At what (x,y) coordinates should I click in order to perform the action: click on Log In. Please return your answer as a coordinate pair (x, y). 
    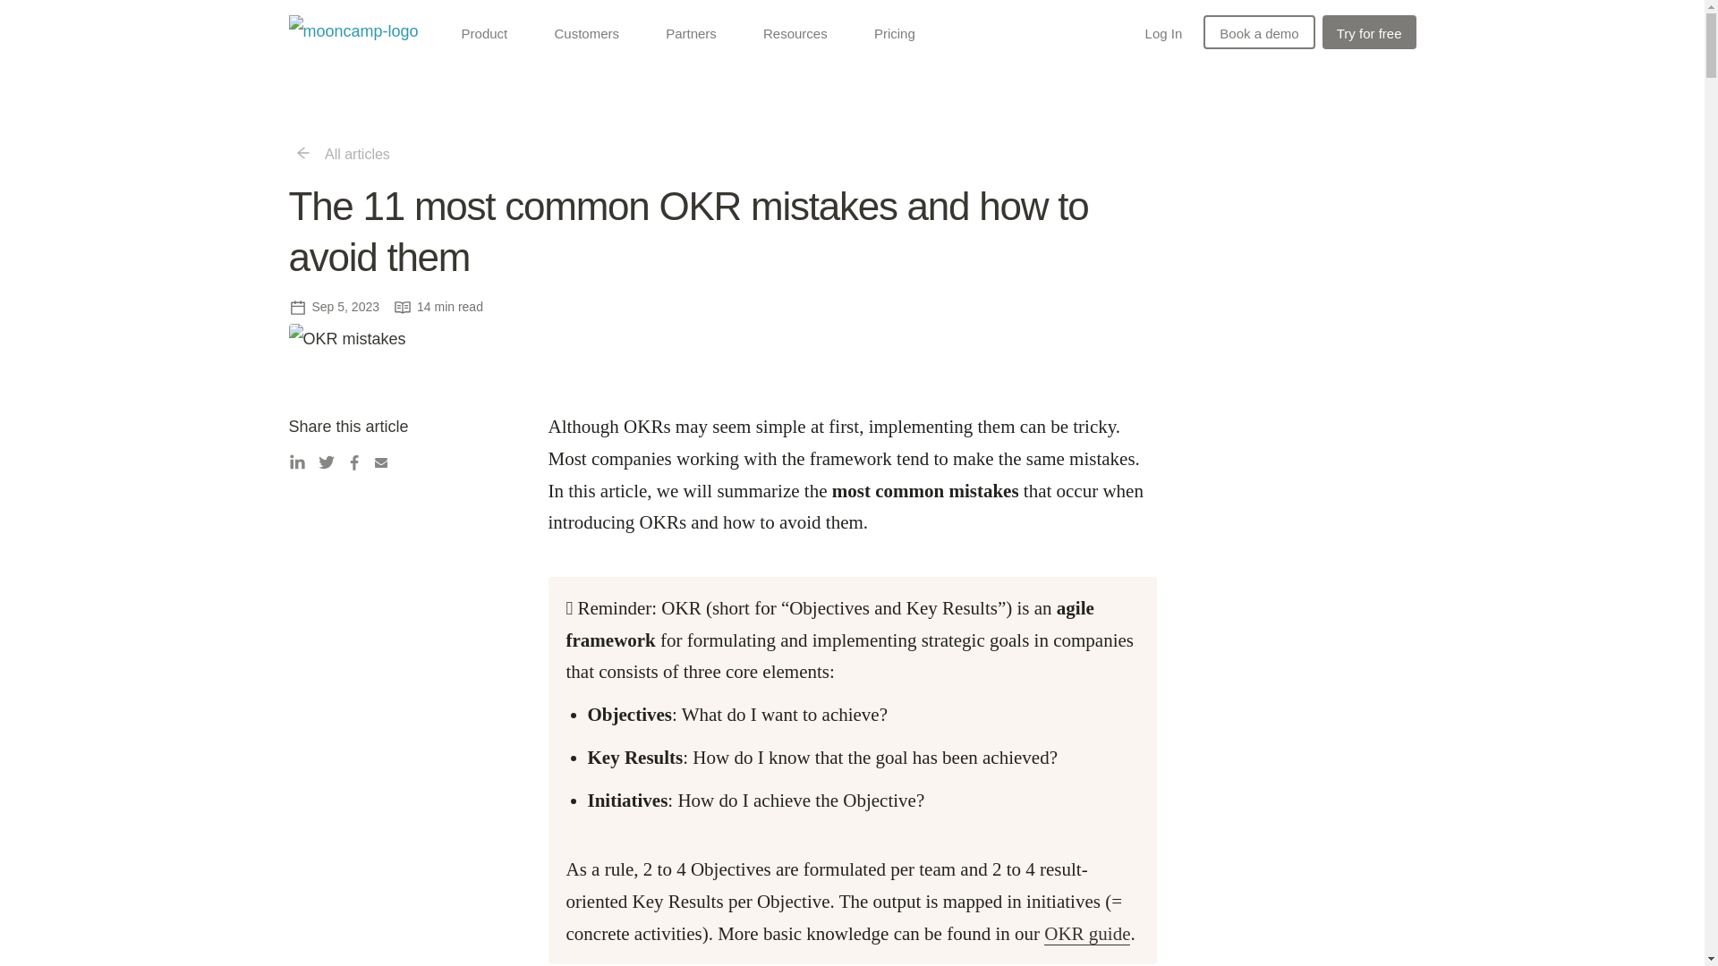
    Looking at the image, I should click on (1163, 32).